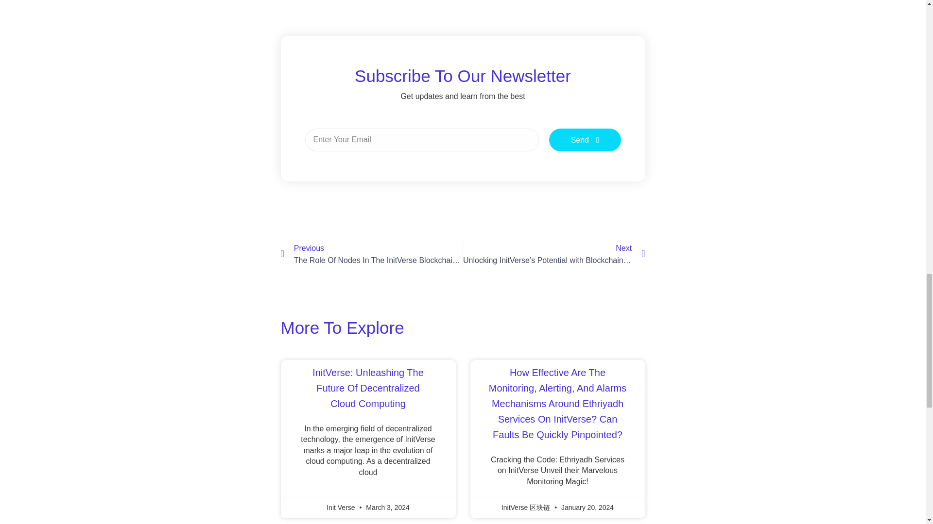 This screenshot has height=524, width=933. Describe the element at coordinates (585, 140) in the screenshot. I see `Send` at that location.